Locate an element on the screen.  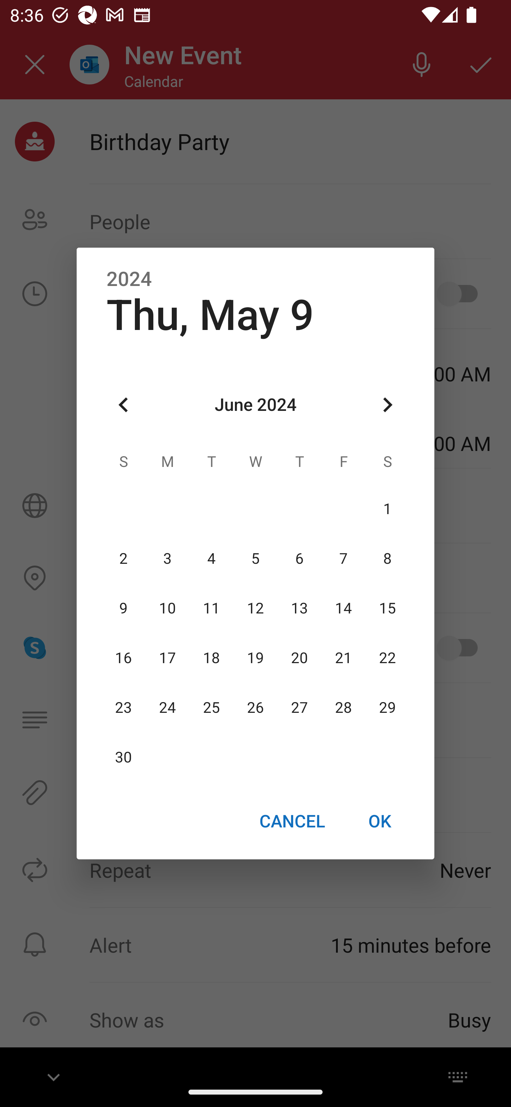
CANCEL is located at coordinates (292, 821).